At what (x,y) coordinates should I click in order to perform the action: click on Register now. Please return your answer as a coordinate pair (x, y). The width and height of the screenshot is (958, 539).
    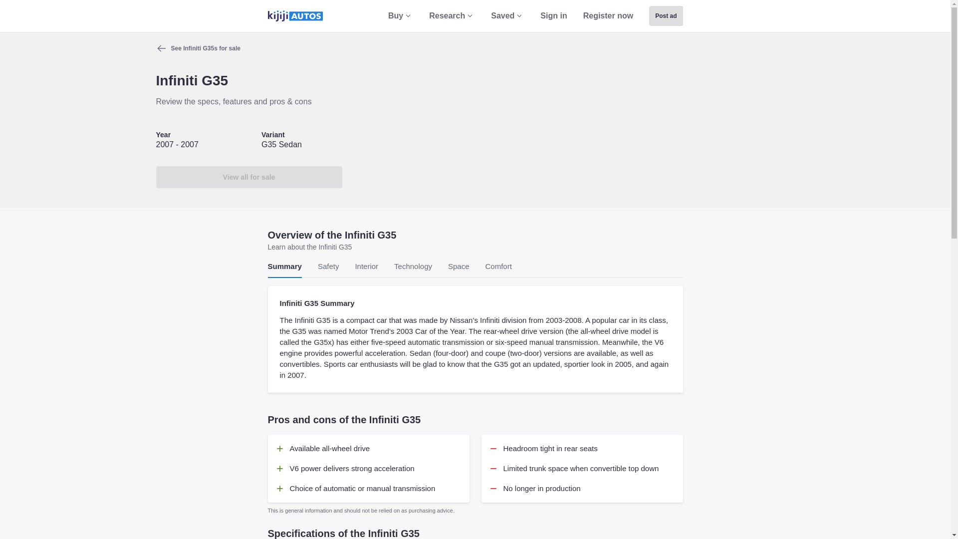
    Looking at the image, I should click on (608, 16).